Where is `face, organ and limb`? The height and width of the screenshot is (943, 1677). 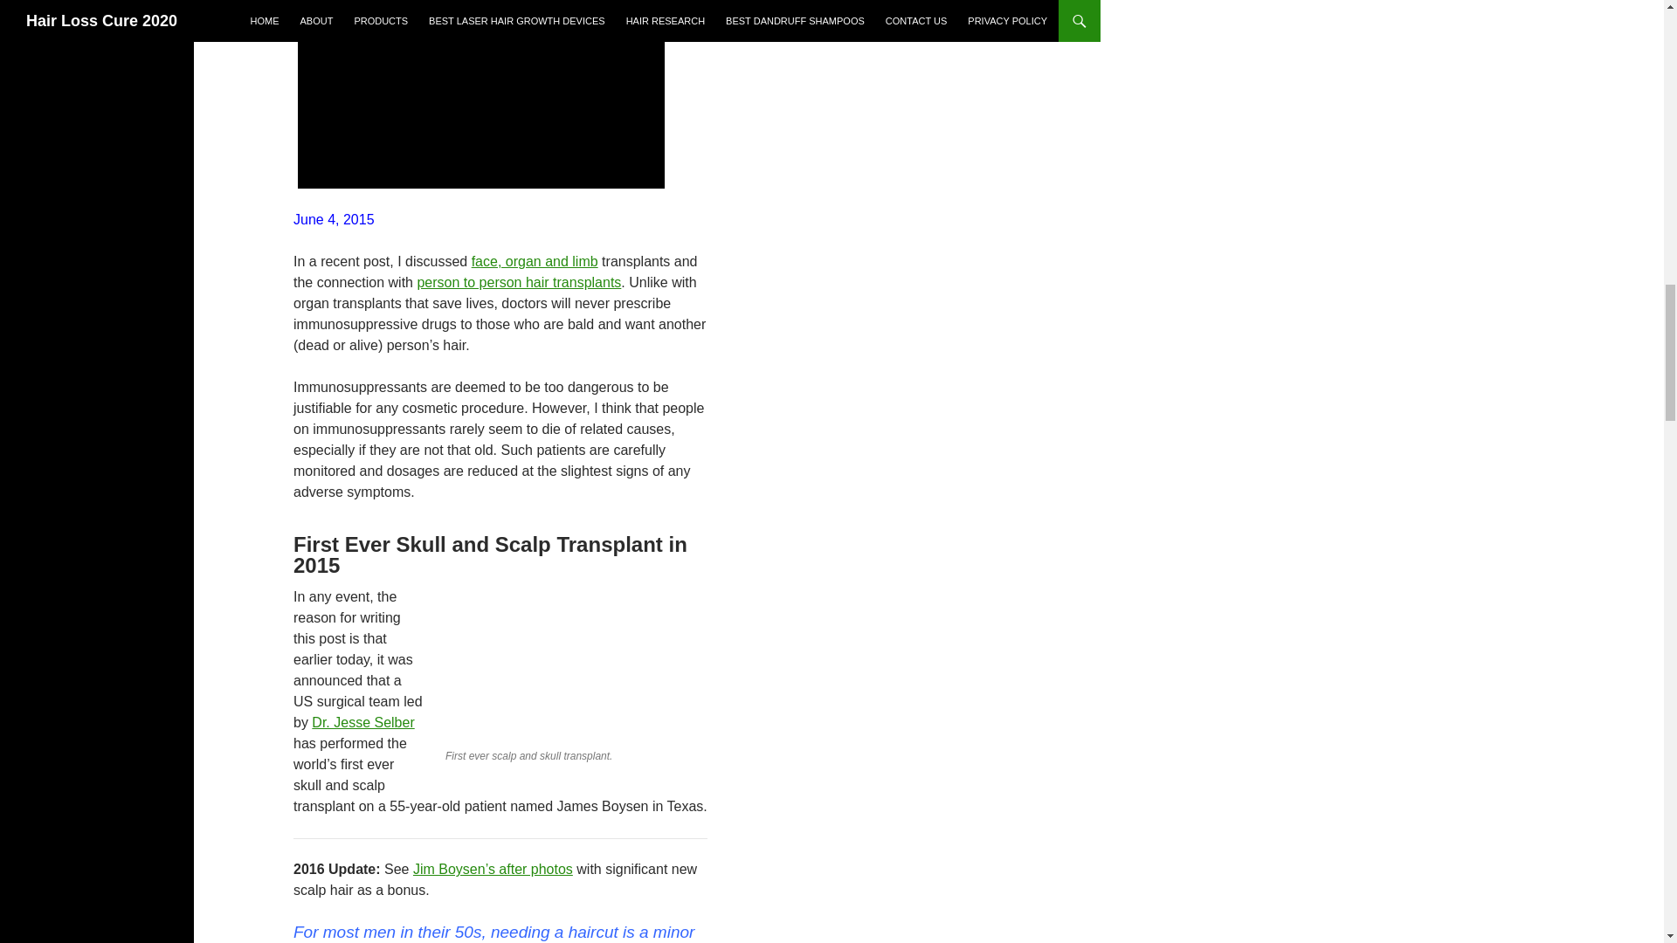
face, organ and limb is located at coordinates (535, 260).